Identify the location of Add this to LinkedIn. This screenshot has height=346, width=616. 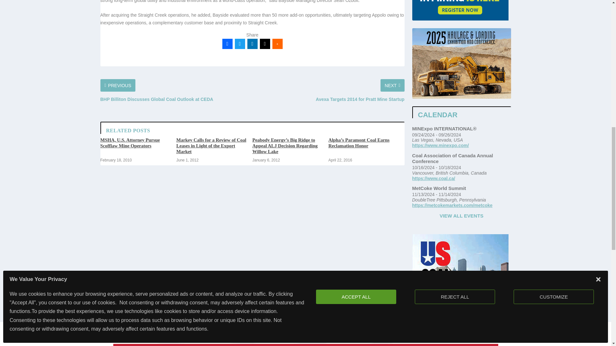
(252, 44).